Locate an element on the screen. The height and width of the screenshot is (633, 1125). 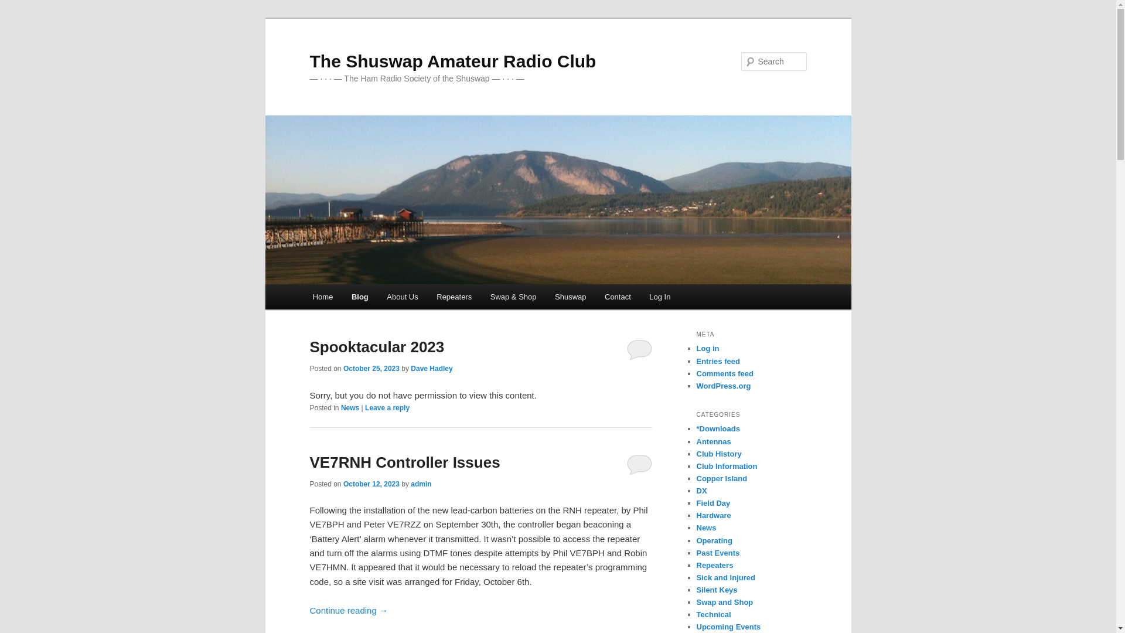
Antennas is located at coordinates (714, 442).